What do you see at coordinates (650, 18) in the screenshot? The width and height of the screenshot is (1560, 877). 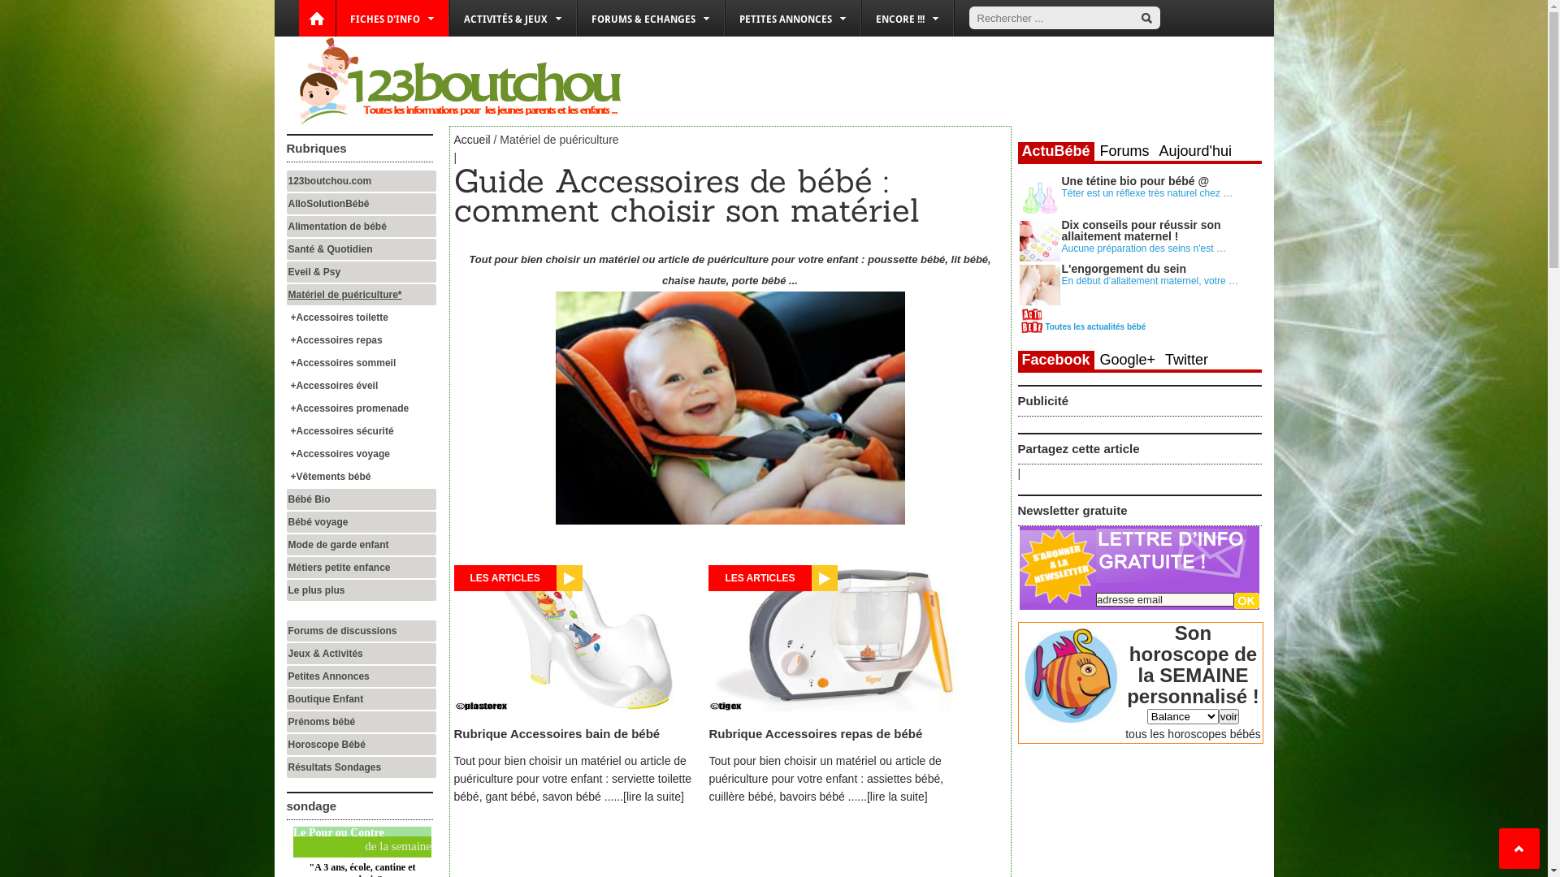 I see `FORUMS & ECHANGES` at bounding box center [650, 18].